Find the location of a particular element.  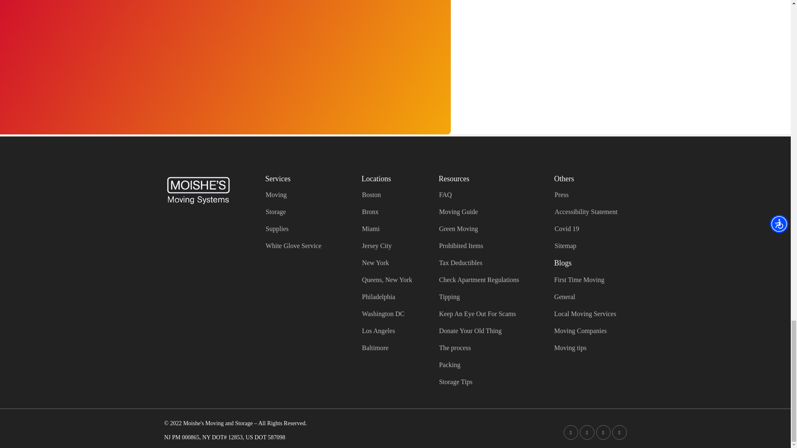

Blogs is located at coordinates (562, 263).